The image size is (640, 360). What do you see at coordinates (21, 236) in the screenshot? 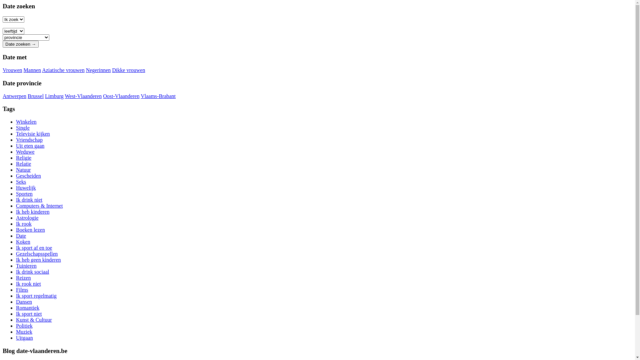
I see `Date` at bounding box center [21, 236].